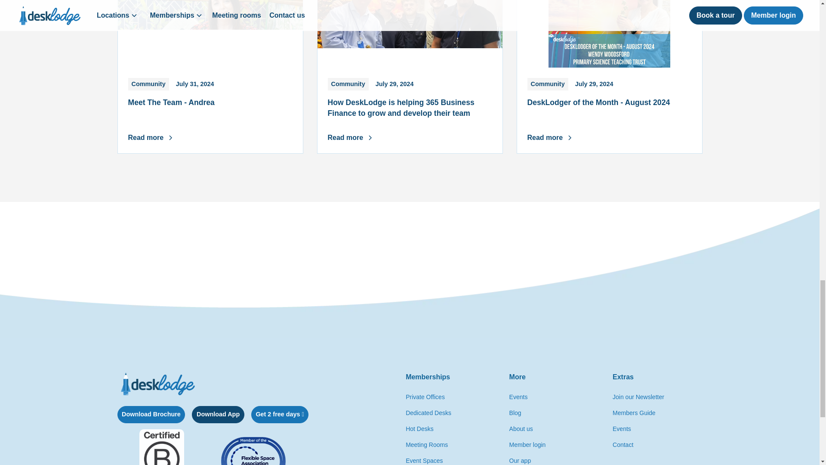  I want to click on Download App, so click(527, 445).